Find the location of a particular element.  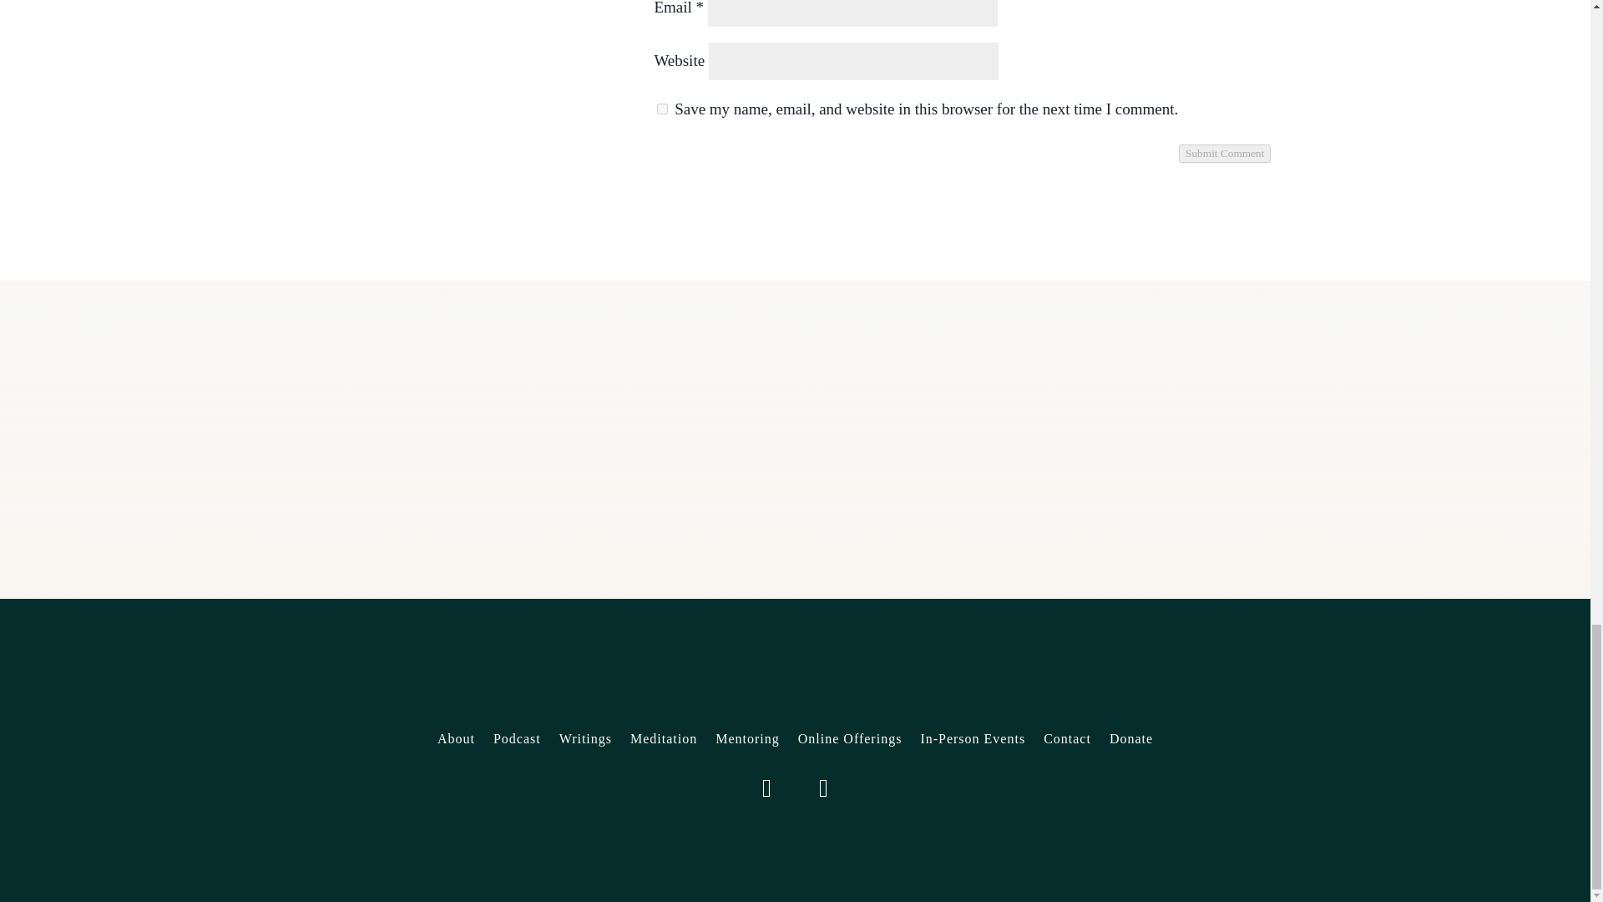

yes is located at coordinates (663, 109).